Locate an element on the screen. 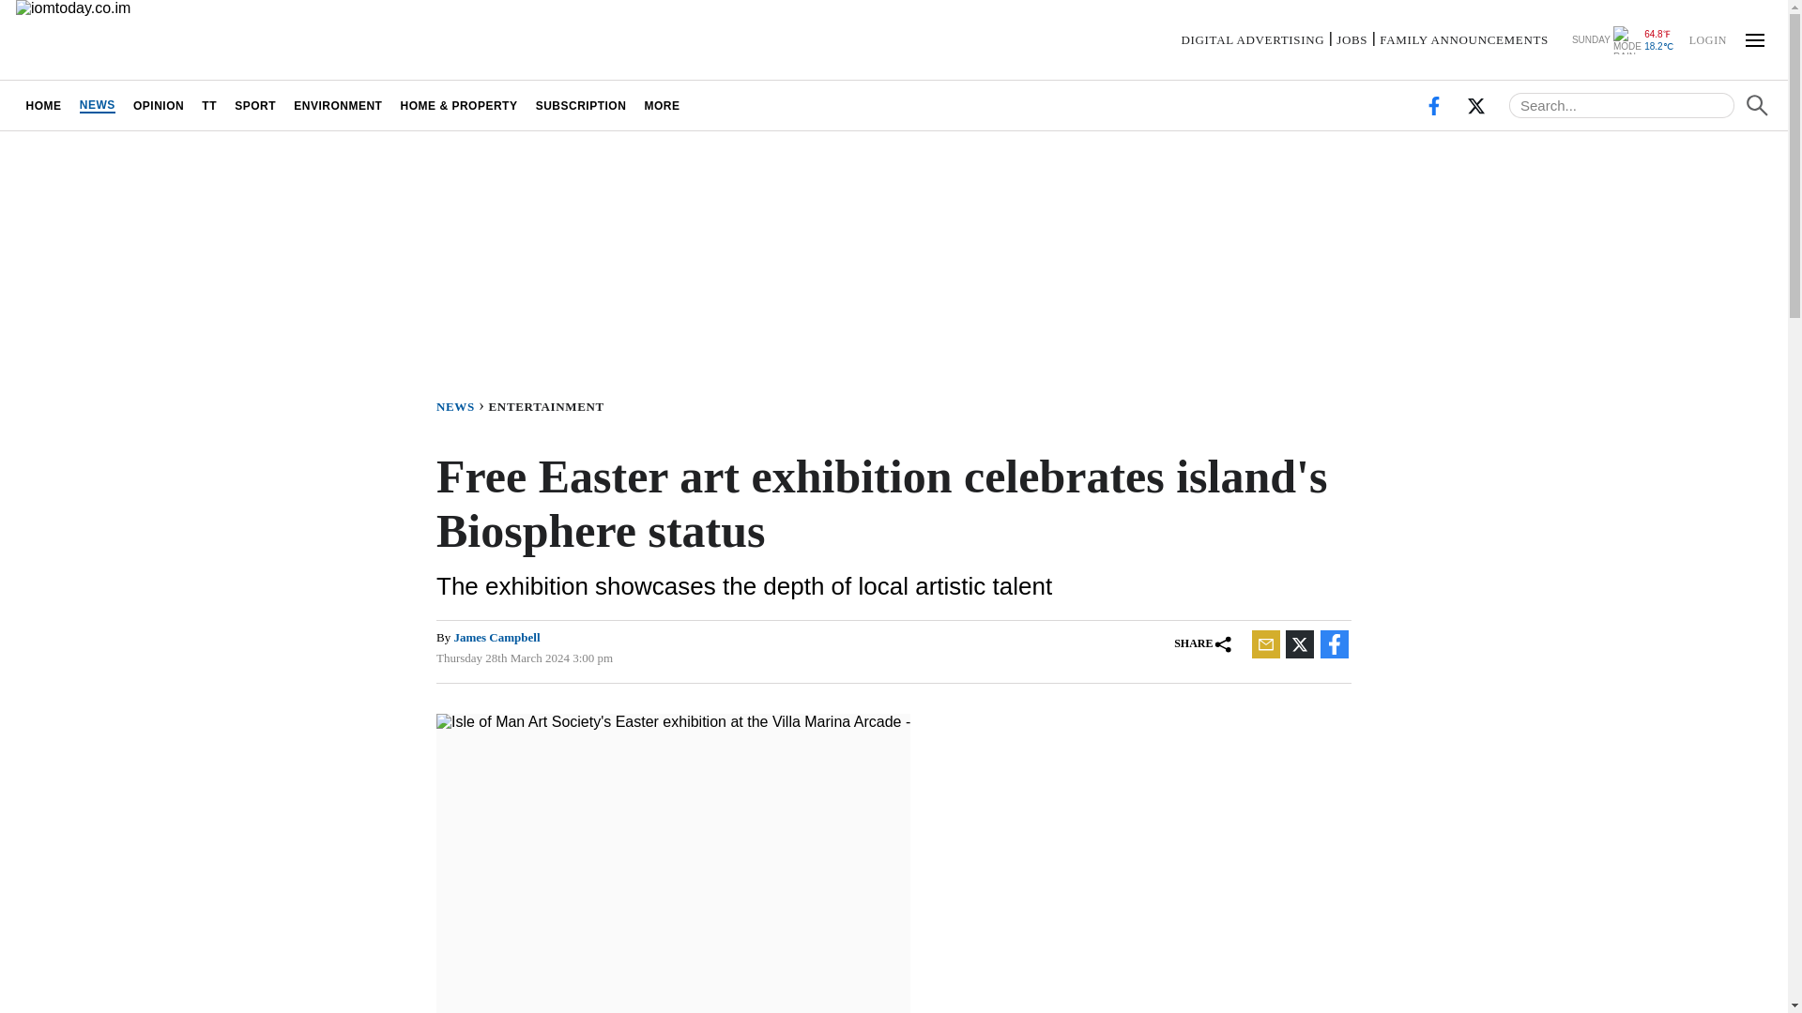  LOGIN is located at coordinates (1707, 38).